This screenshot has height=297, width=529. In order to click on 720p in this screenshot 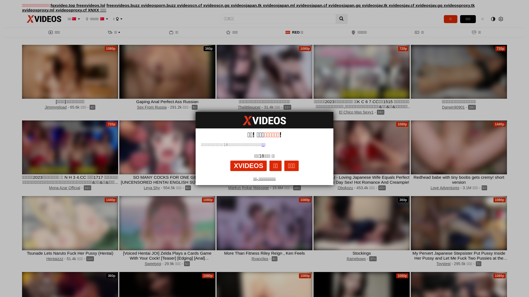, I will do `click(168, 147)`.